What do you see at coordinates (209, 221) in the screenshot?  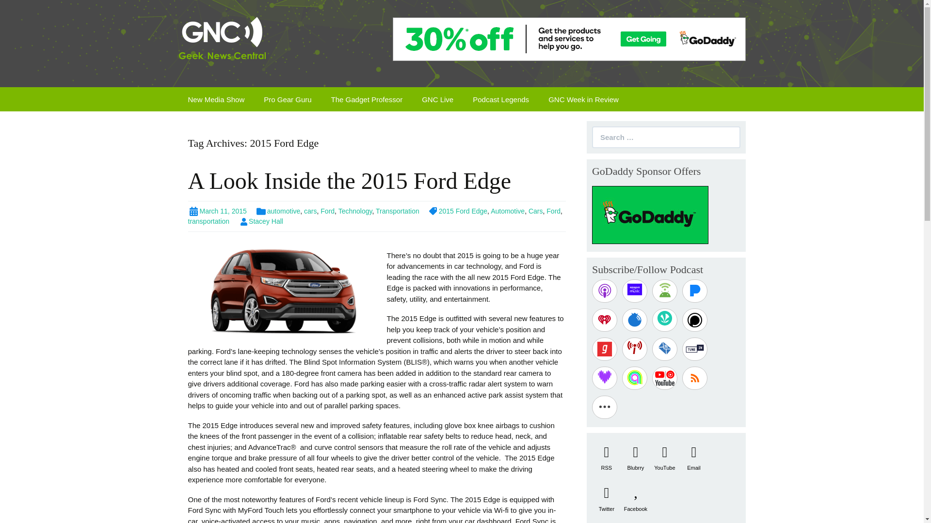 I see `transportation` at bounding box center [209, 221].